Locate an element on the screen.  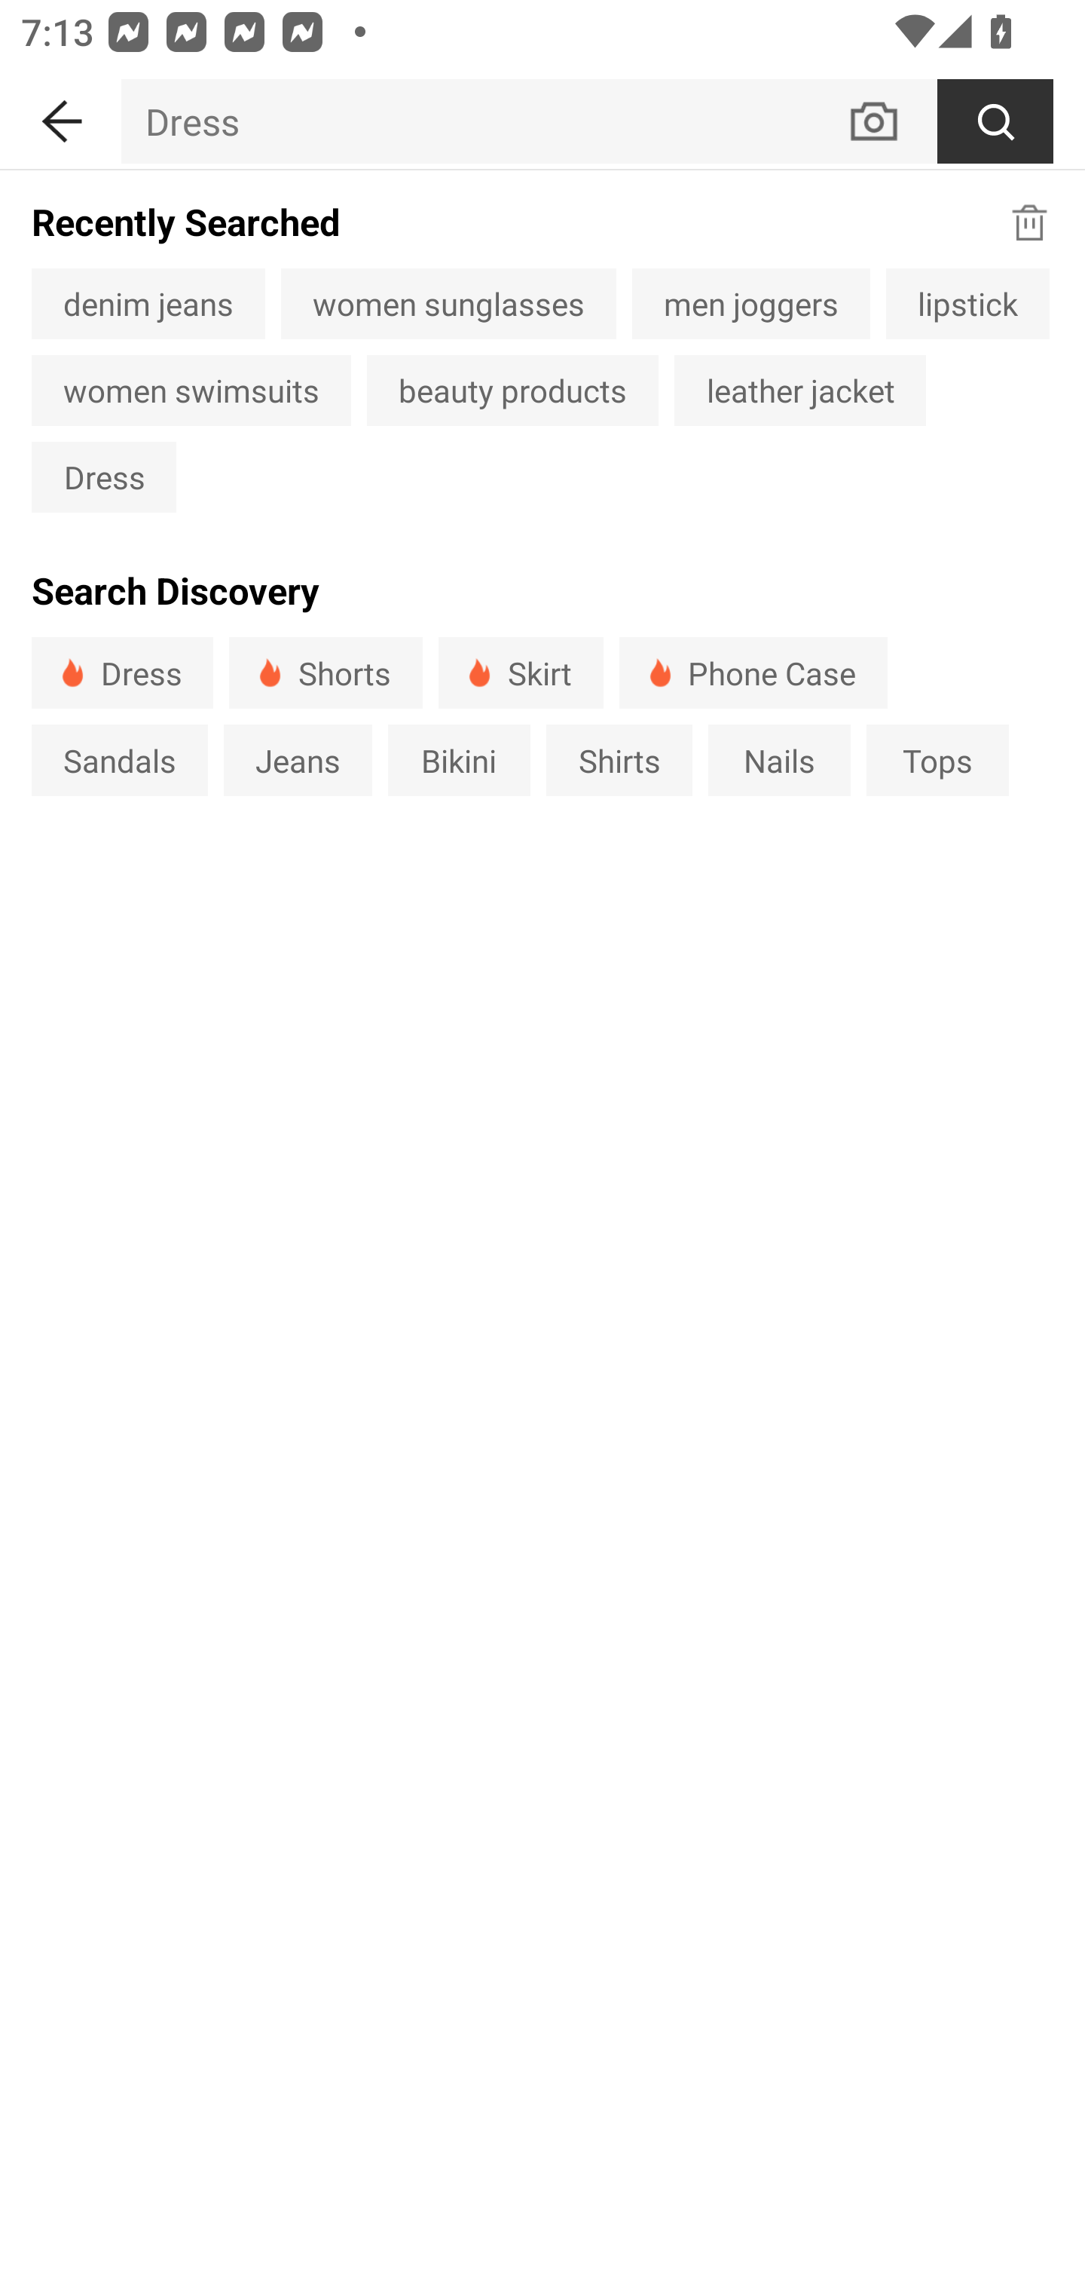
leather jacket is located at coordinates (800, 391).